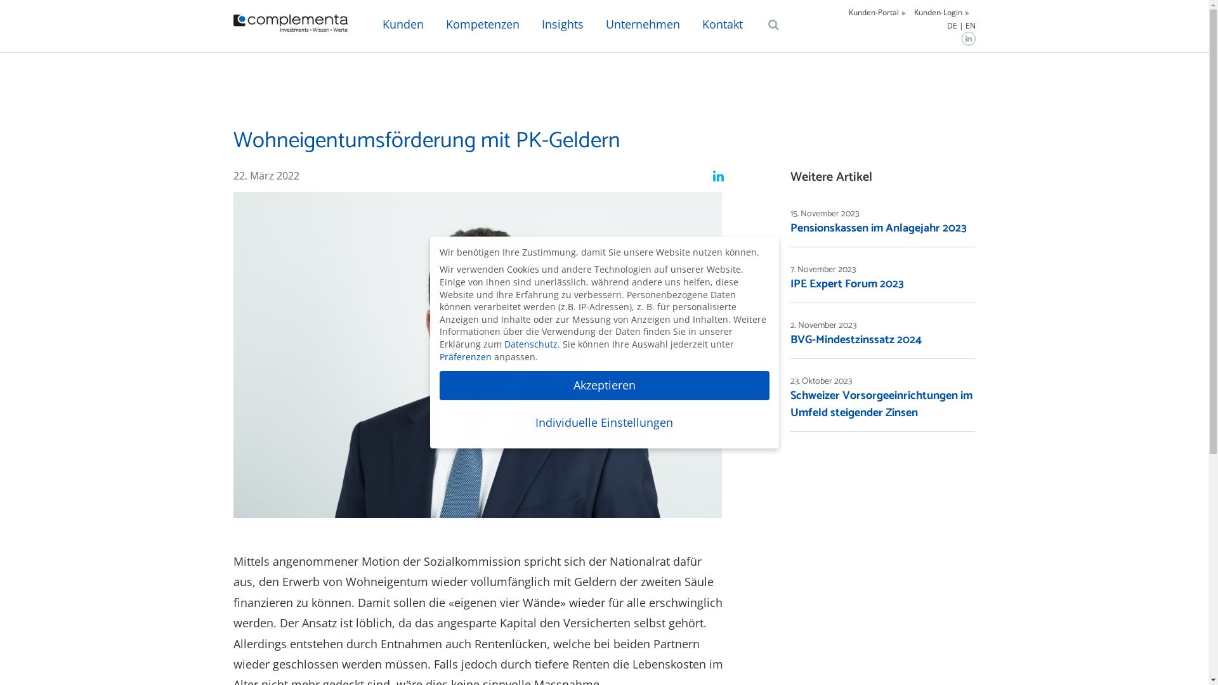 The width and height of the screenshot is (1218, 685). Describe the element at coordinates (604, 423) in the screenshot. I see `Individuelle Einstellungen` at that location.